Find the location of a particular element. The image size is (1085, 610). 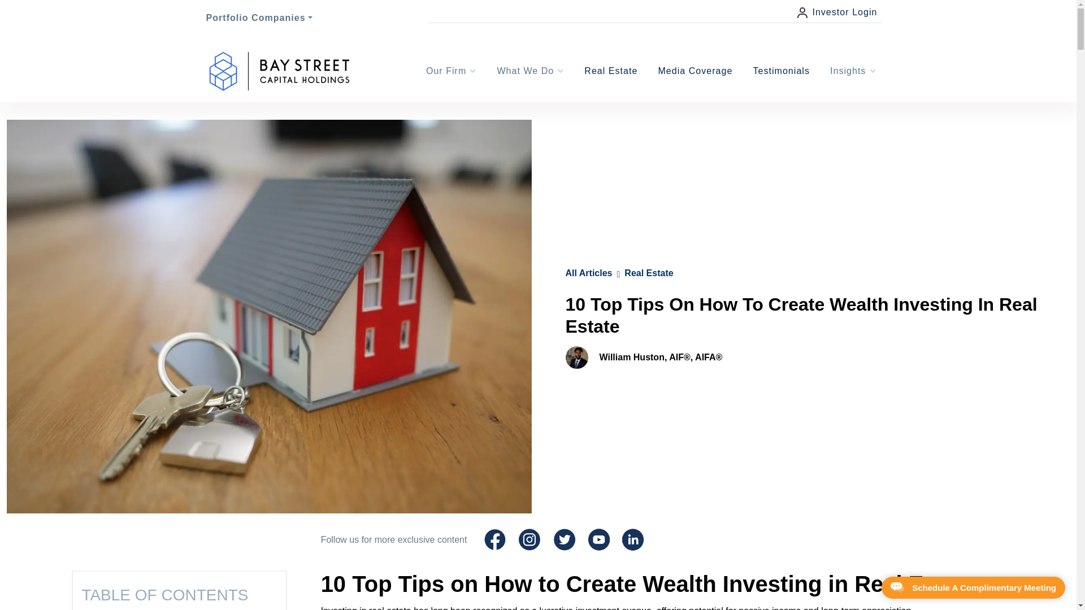

Insights is located at coordinates (853, 71).